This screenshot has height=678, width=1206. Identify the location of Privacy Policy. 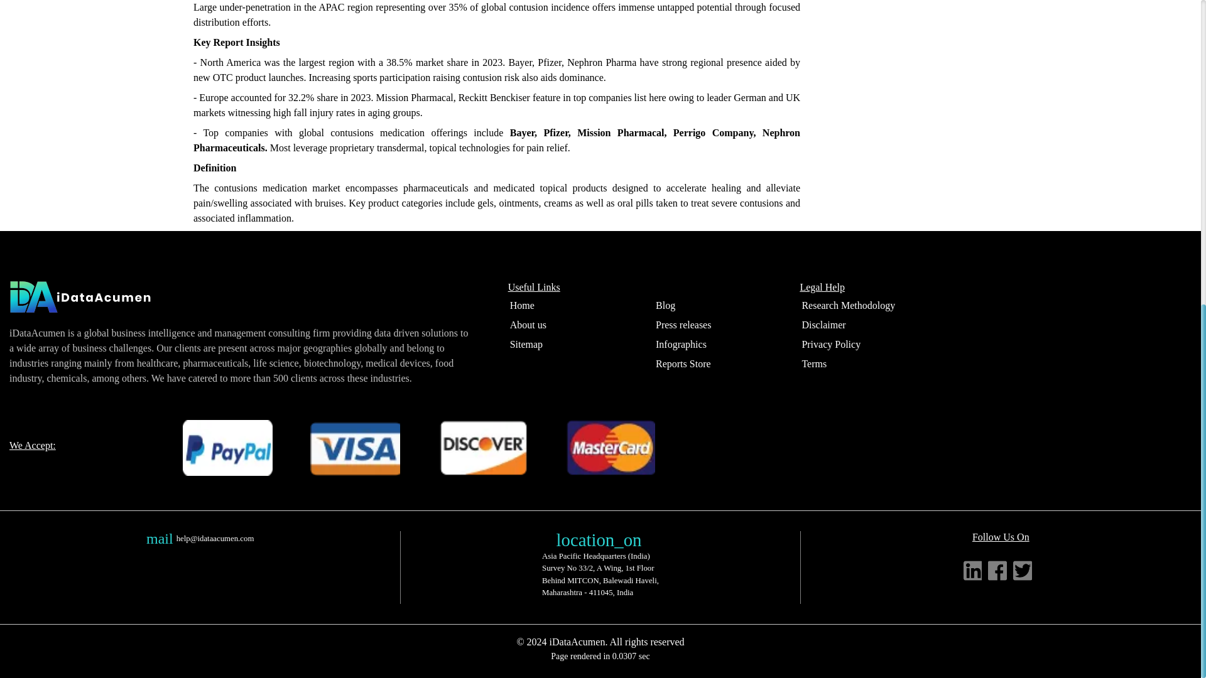
(830, 344).